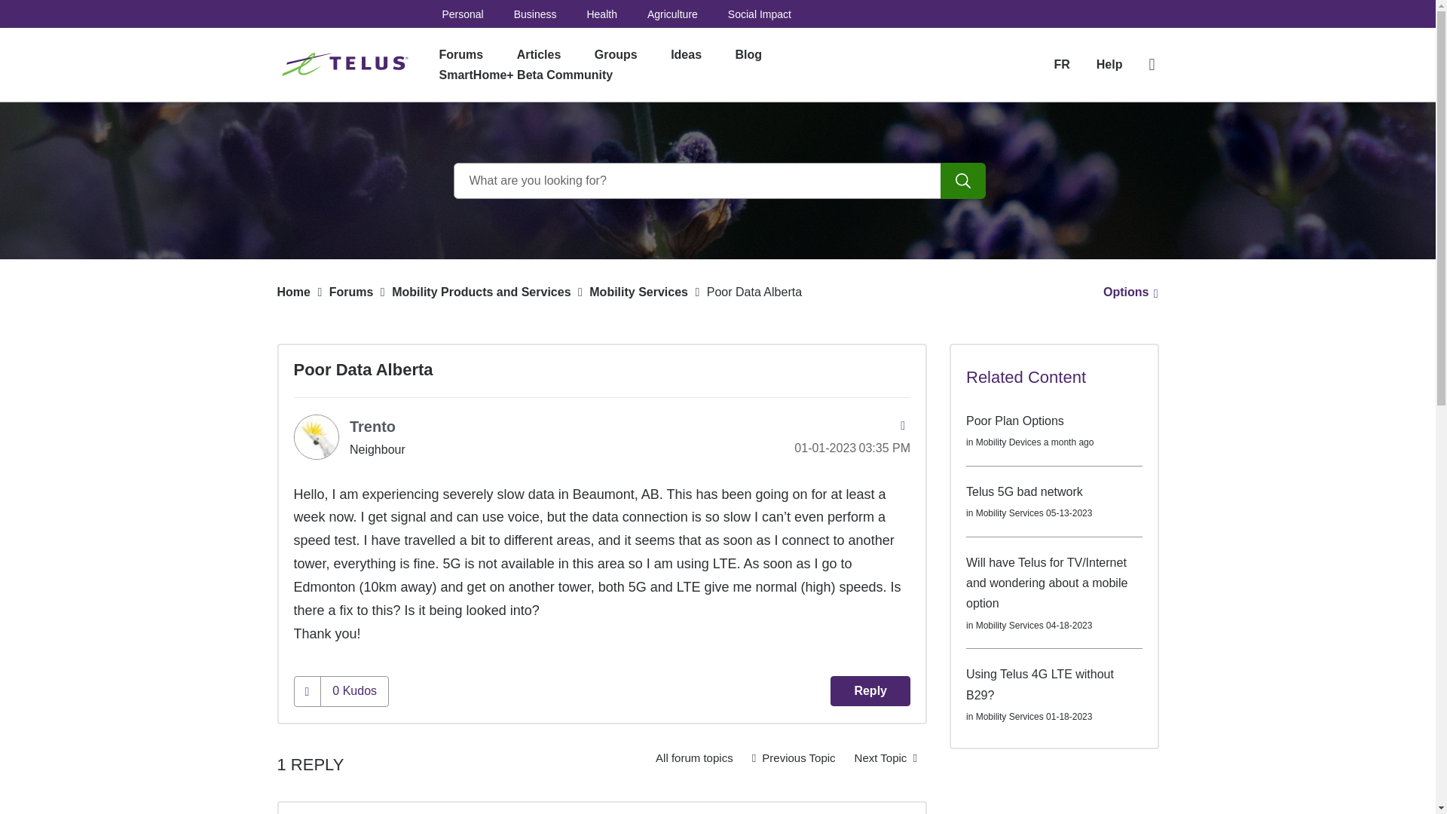 This screenshot has width=1447, height=814. Describe the element at coordinates (460, 54) in the screenshot. I see `Forums` at that location.